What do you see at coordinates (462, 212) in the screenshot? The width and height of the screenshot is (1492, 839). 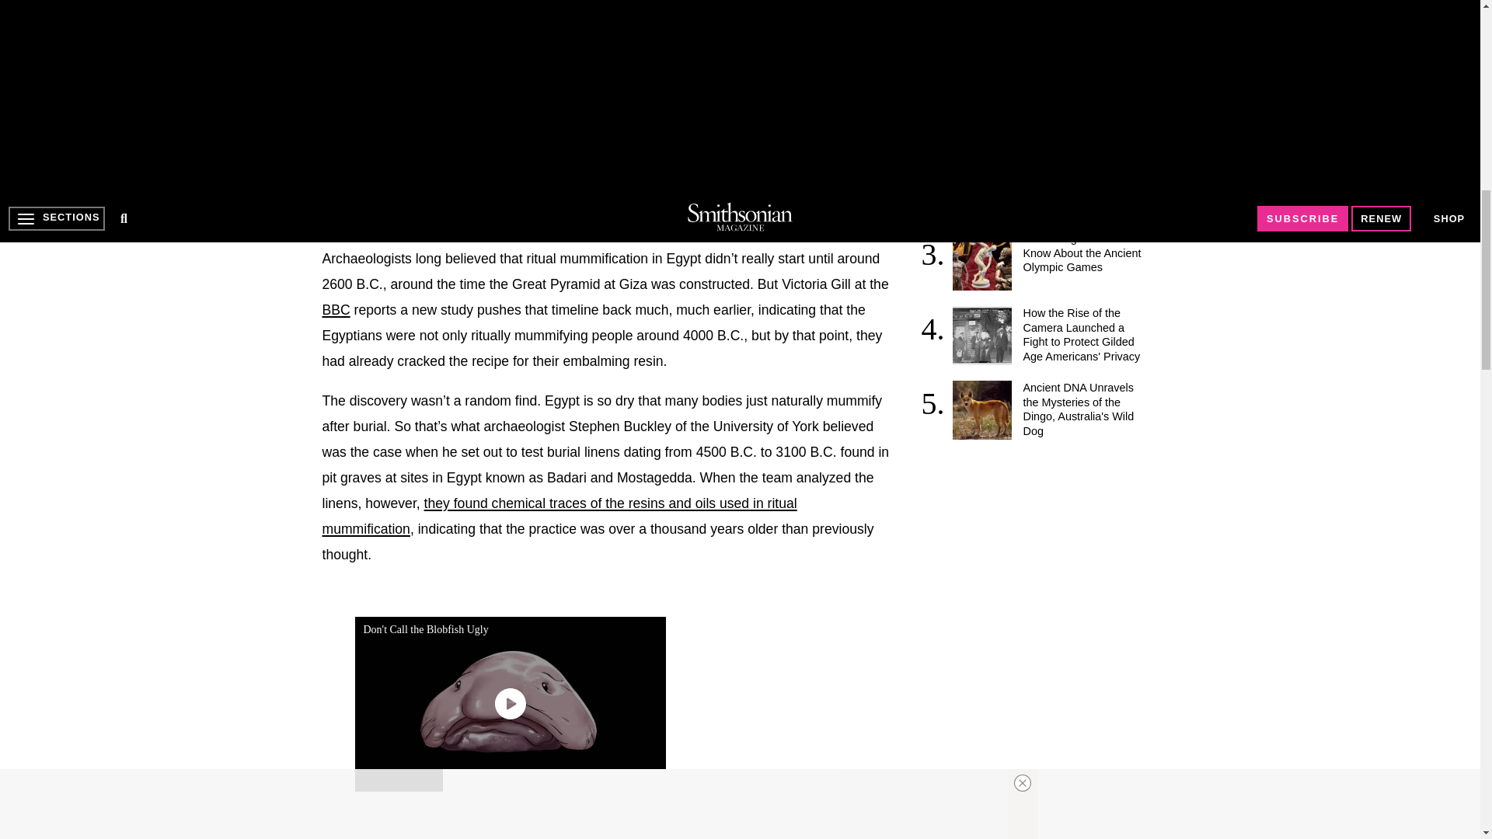 I see `WhatsApp` at bounding box center [462, 212].